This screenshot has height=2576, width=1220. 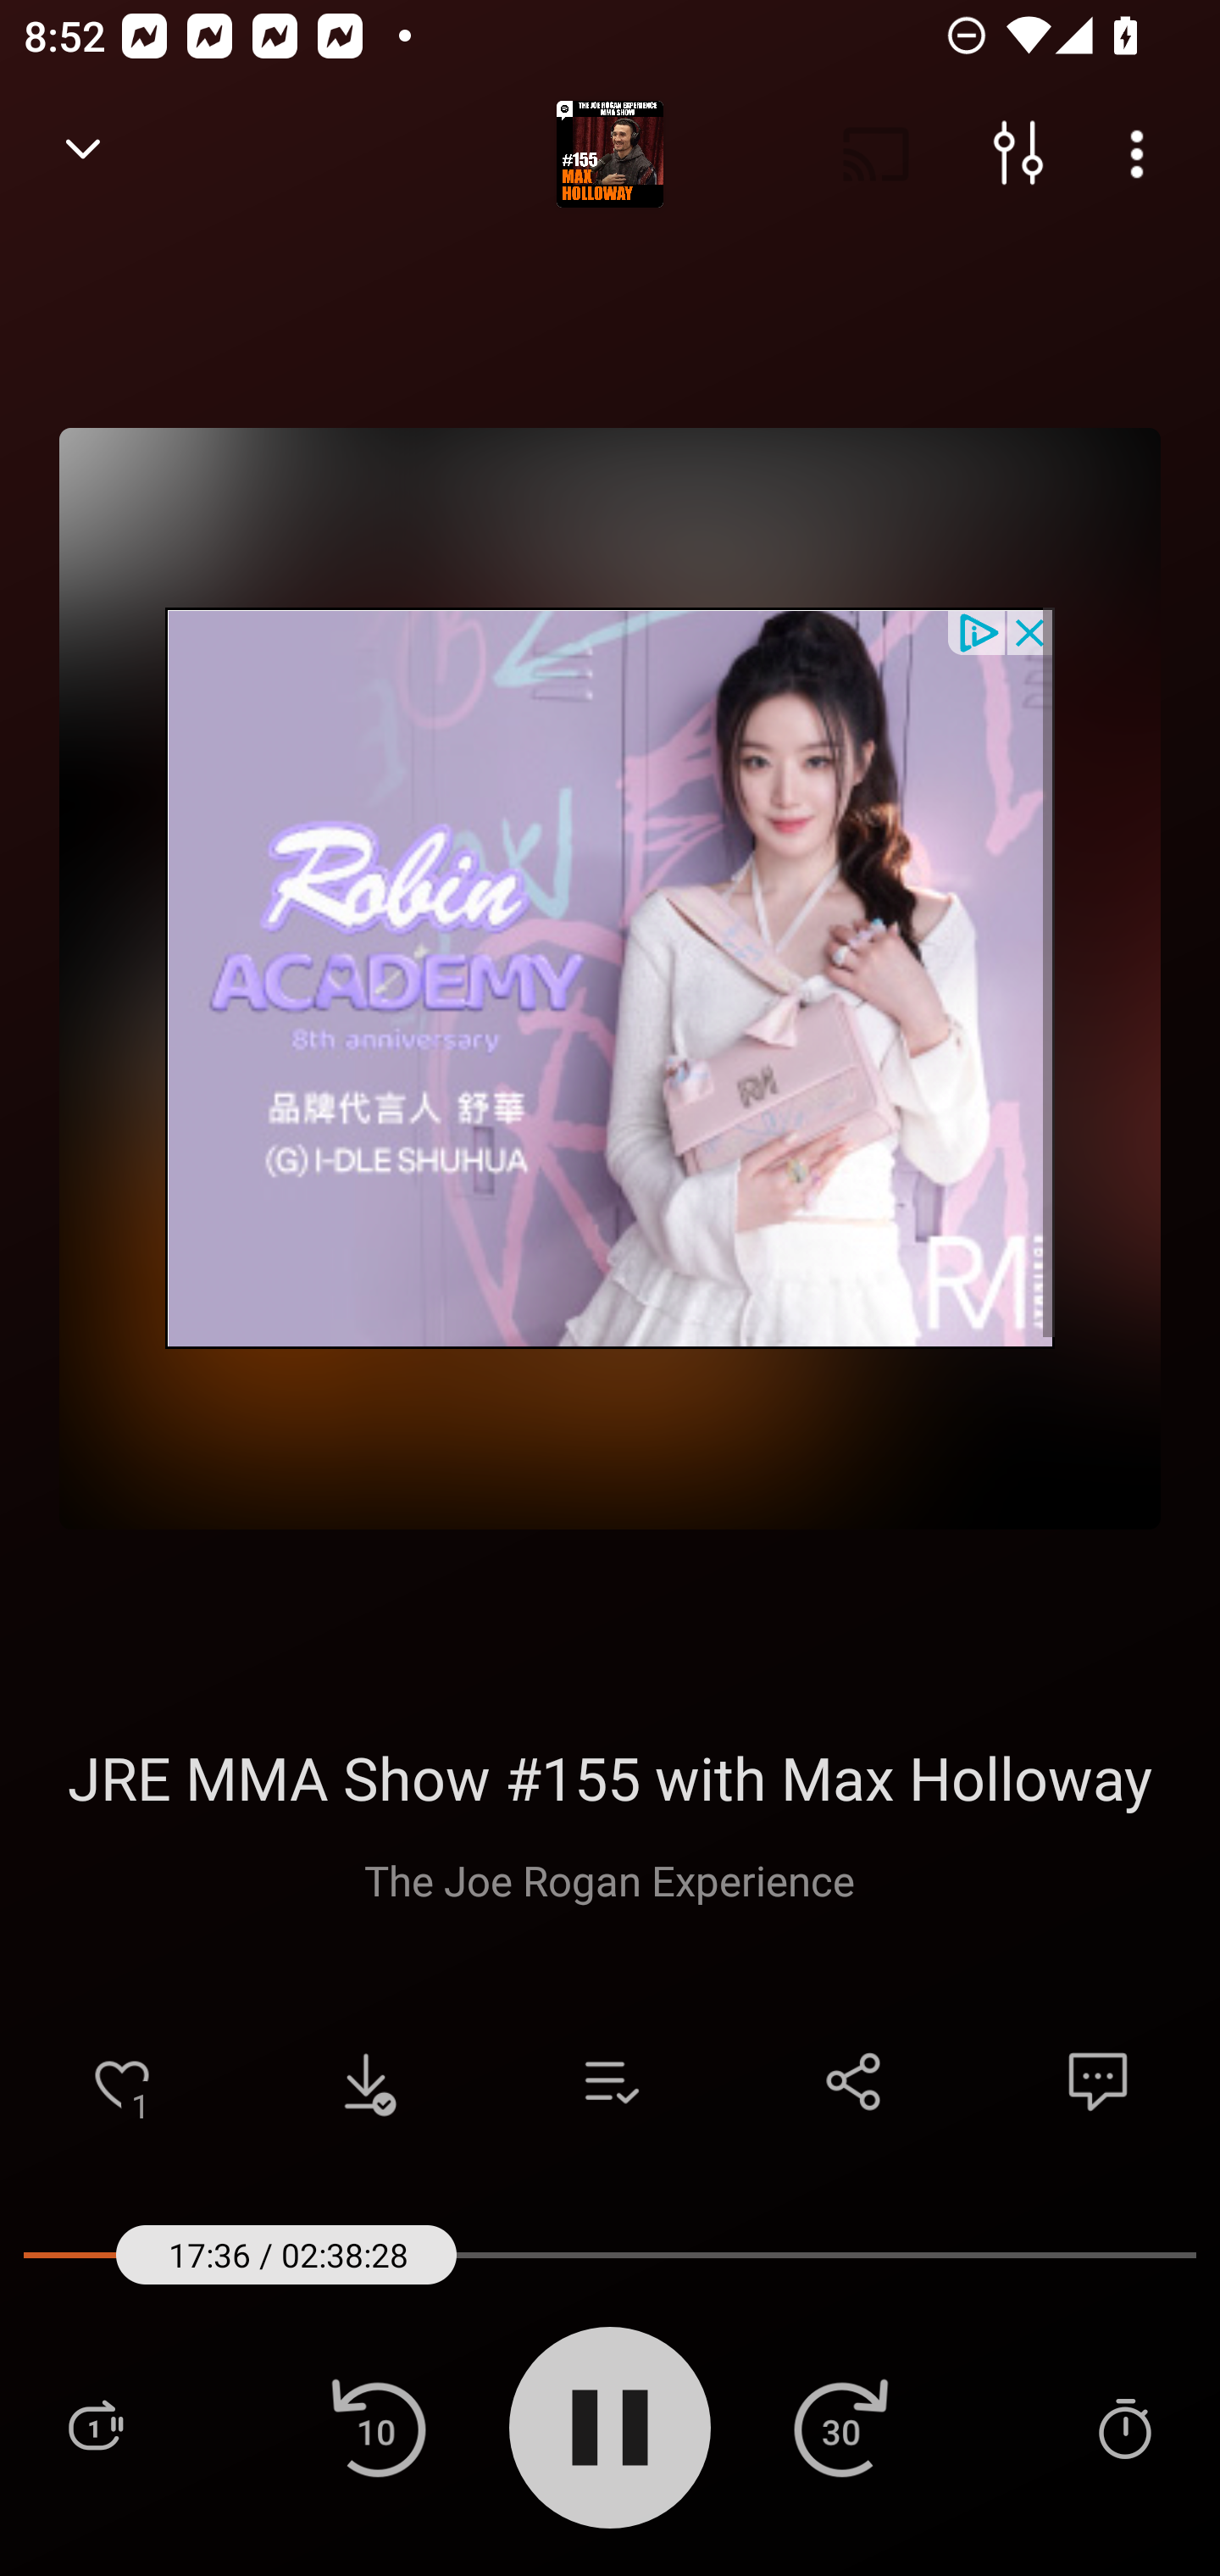 I want to click on Add to Favorites, so click(x=122, y=2081).